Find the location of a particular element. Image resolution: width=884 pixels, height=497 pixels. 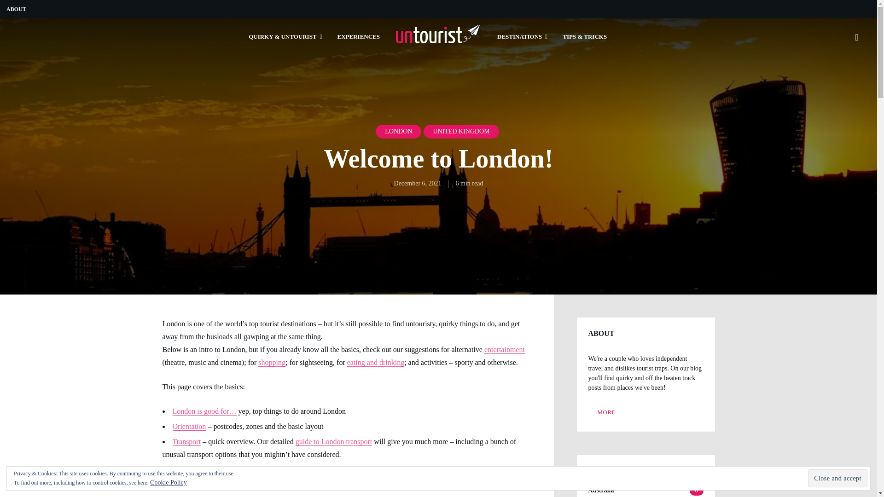

entertainment is located at coordinates (505, 349).